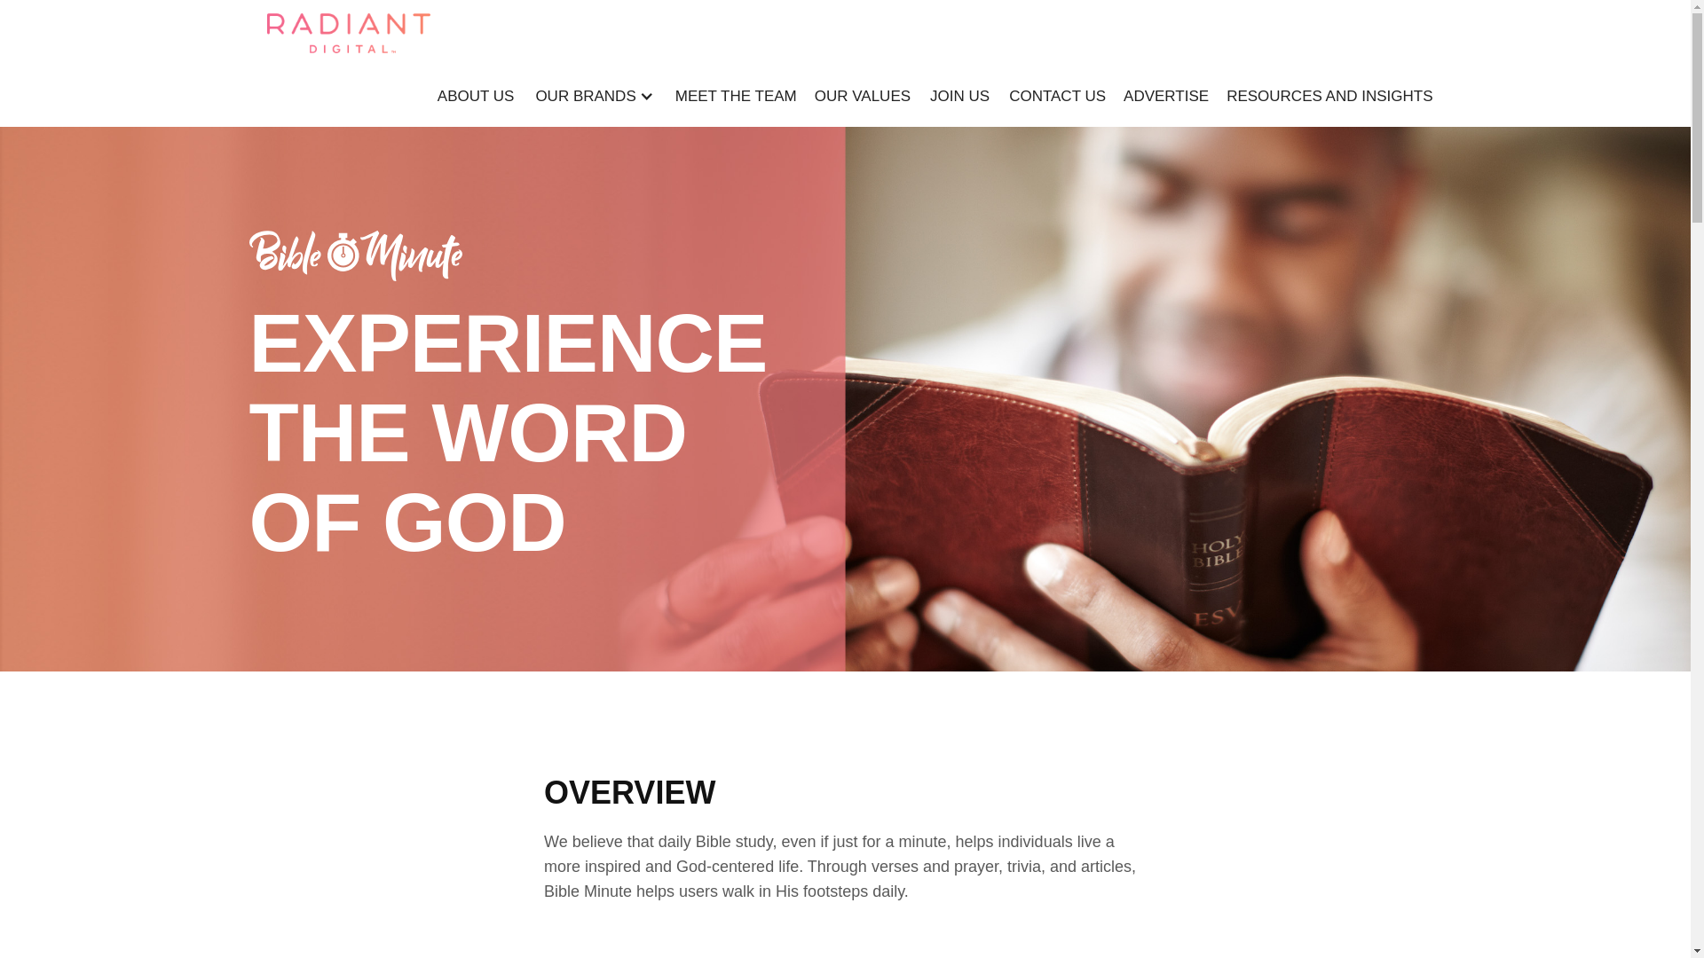 The width and height of the screenshot is (1704, 958). What do you see at coordinates (1057, 96) in the screenshot?
I see `CONTACT US` at bounding box center [1057, 96].